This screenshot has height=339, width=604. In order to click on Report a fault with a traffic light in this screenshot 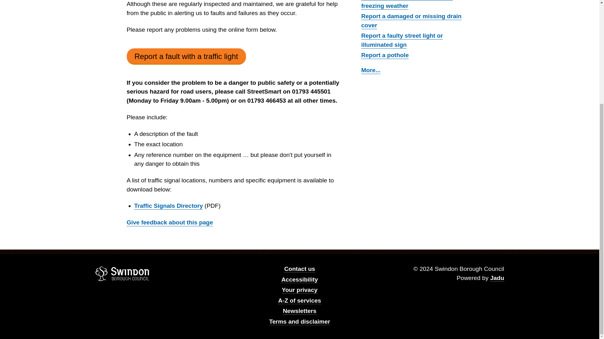, I will do `click(186, 56)`.